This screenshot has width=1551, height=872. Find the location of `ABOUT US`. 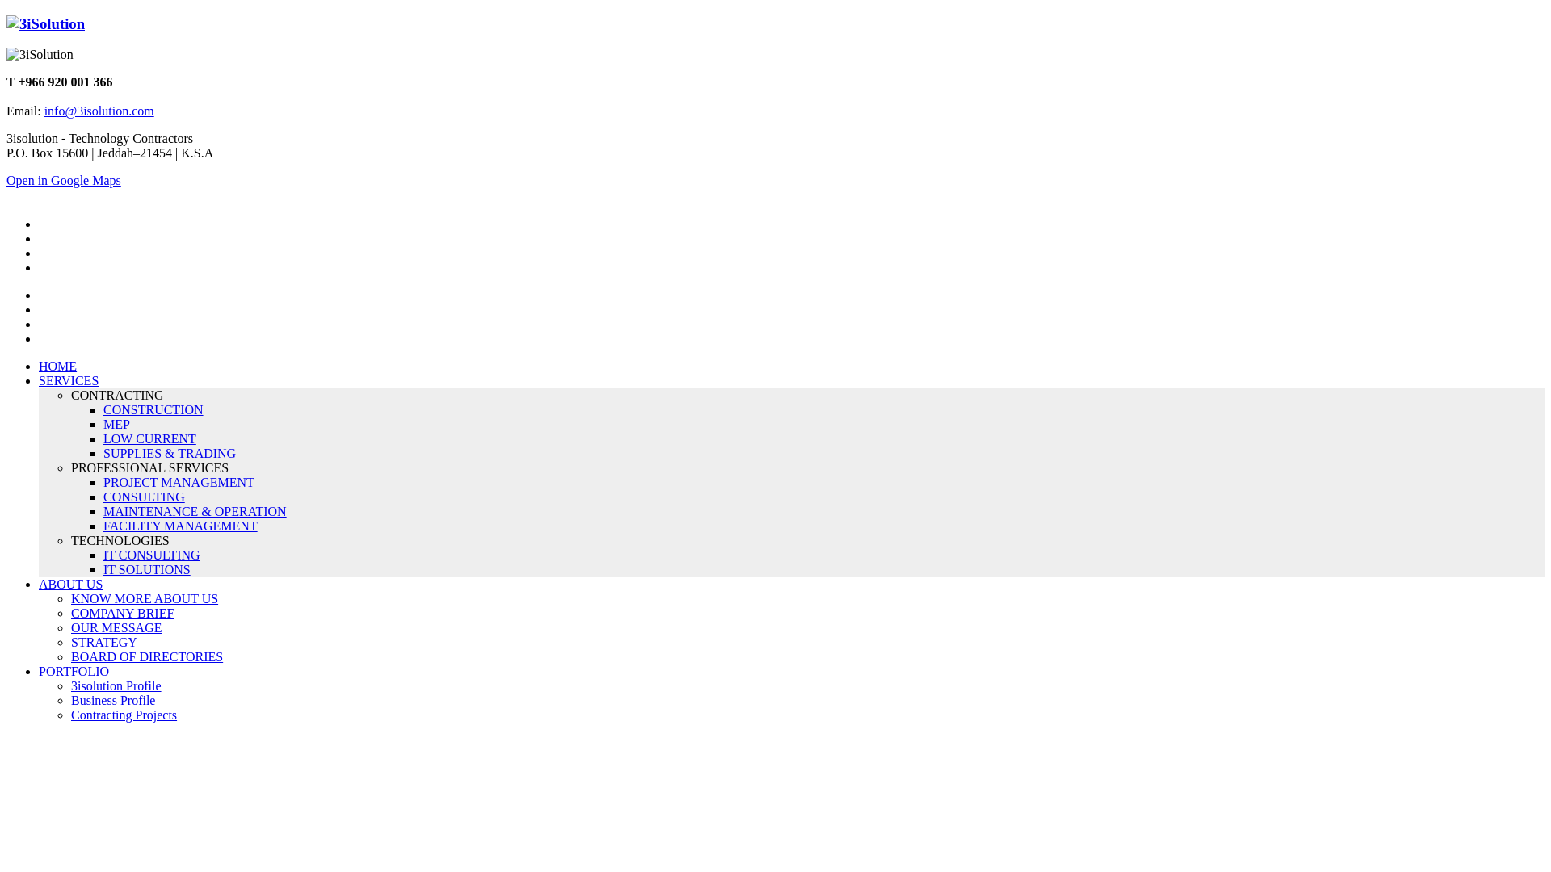

ABOUT US is located at coordinates (71, 585).